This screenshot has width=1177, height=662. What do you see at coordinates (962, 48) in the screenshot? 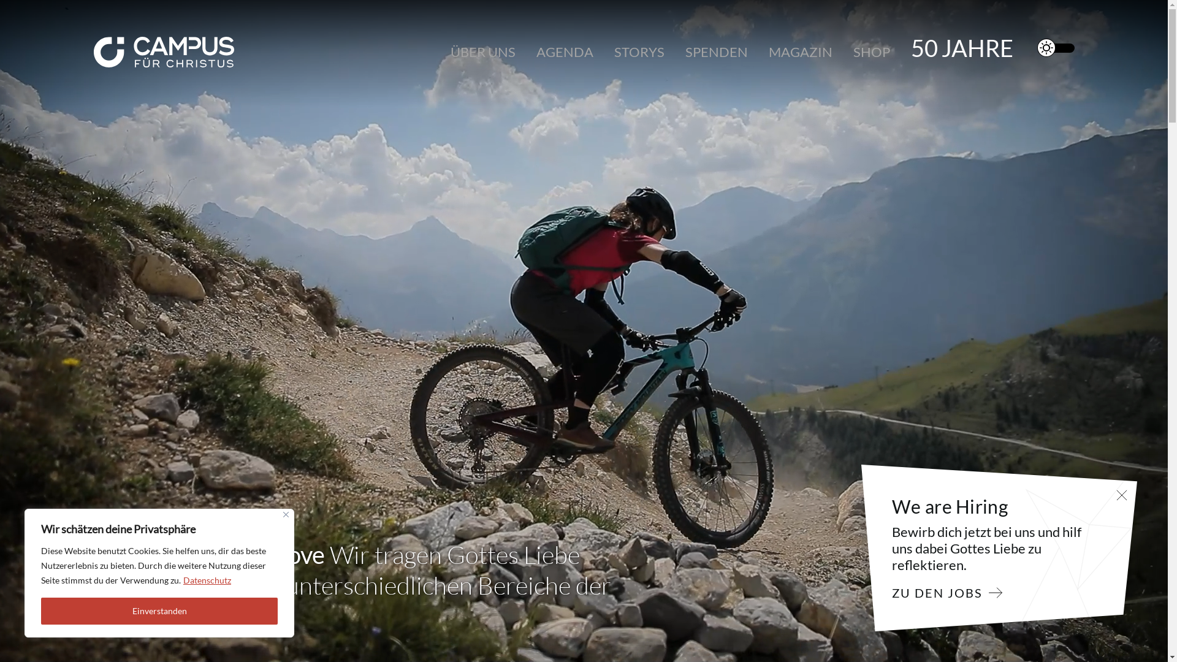
I see `49
50
JAHRE` at bounding box center [962, 48].